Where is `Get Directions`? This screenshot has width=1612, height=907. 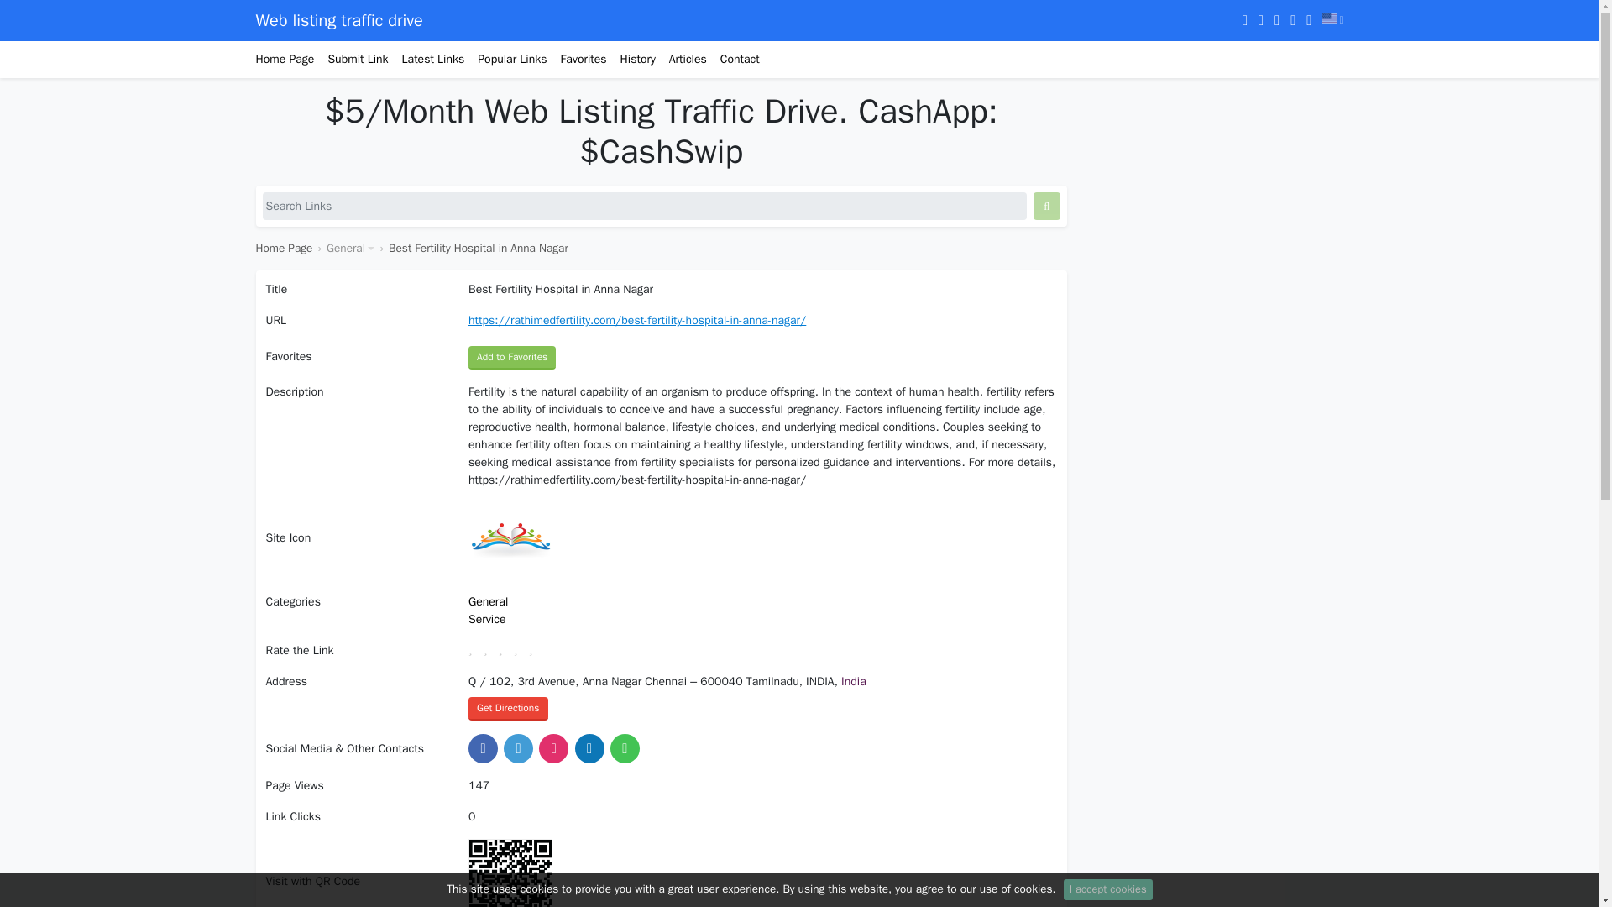 Get Directions is located at coordinates (508, 709).